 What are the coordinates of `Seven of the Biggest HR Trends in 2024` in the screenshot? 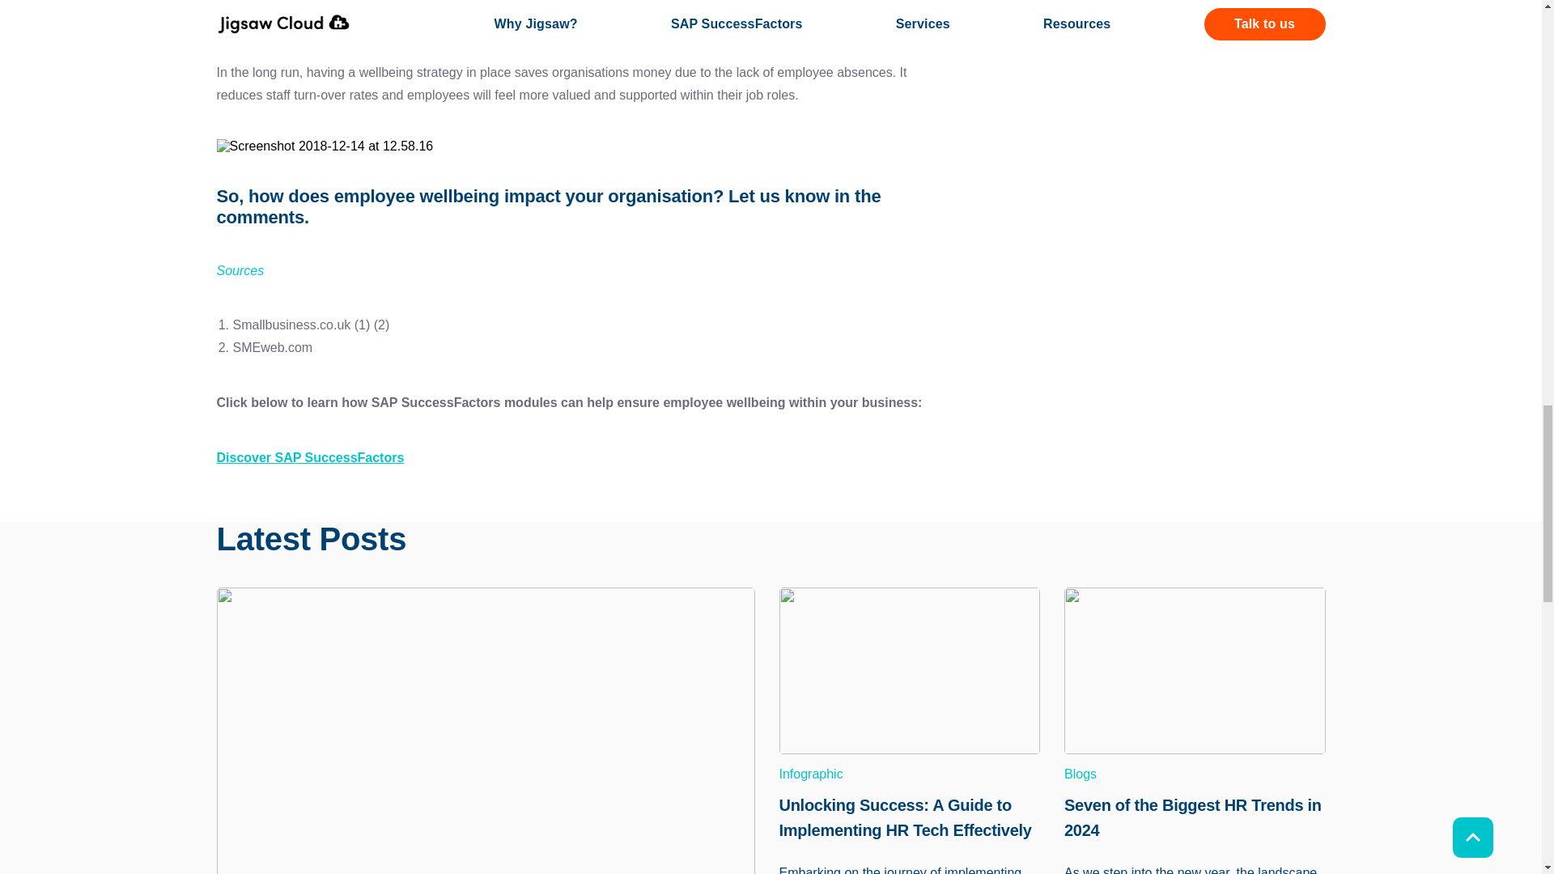 It's located at (1195, 814).